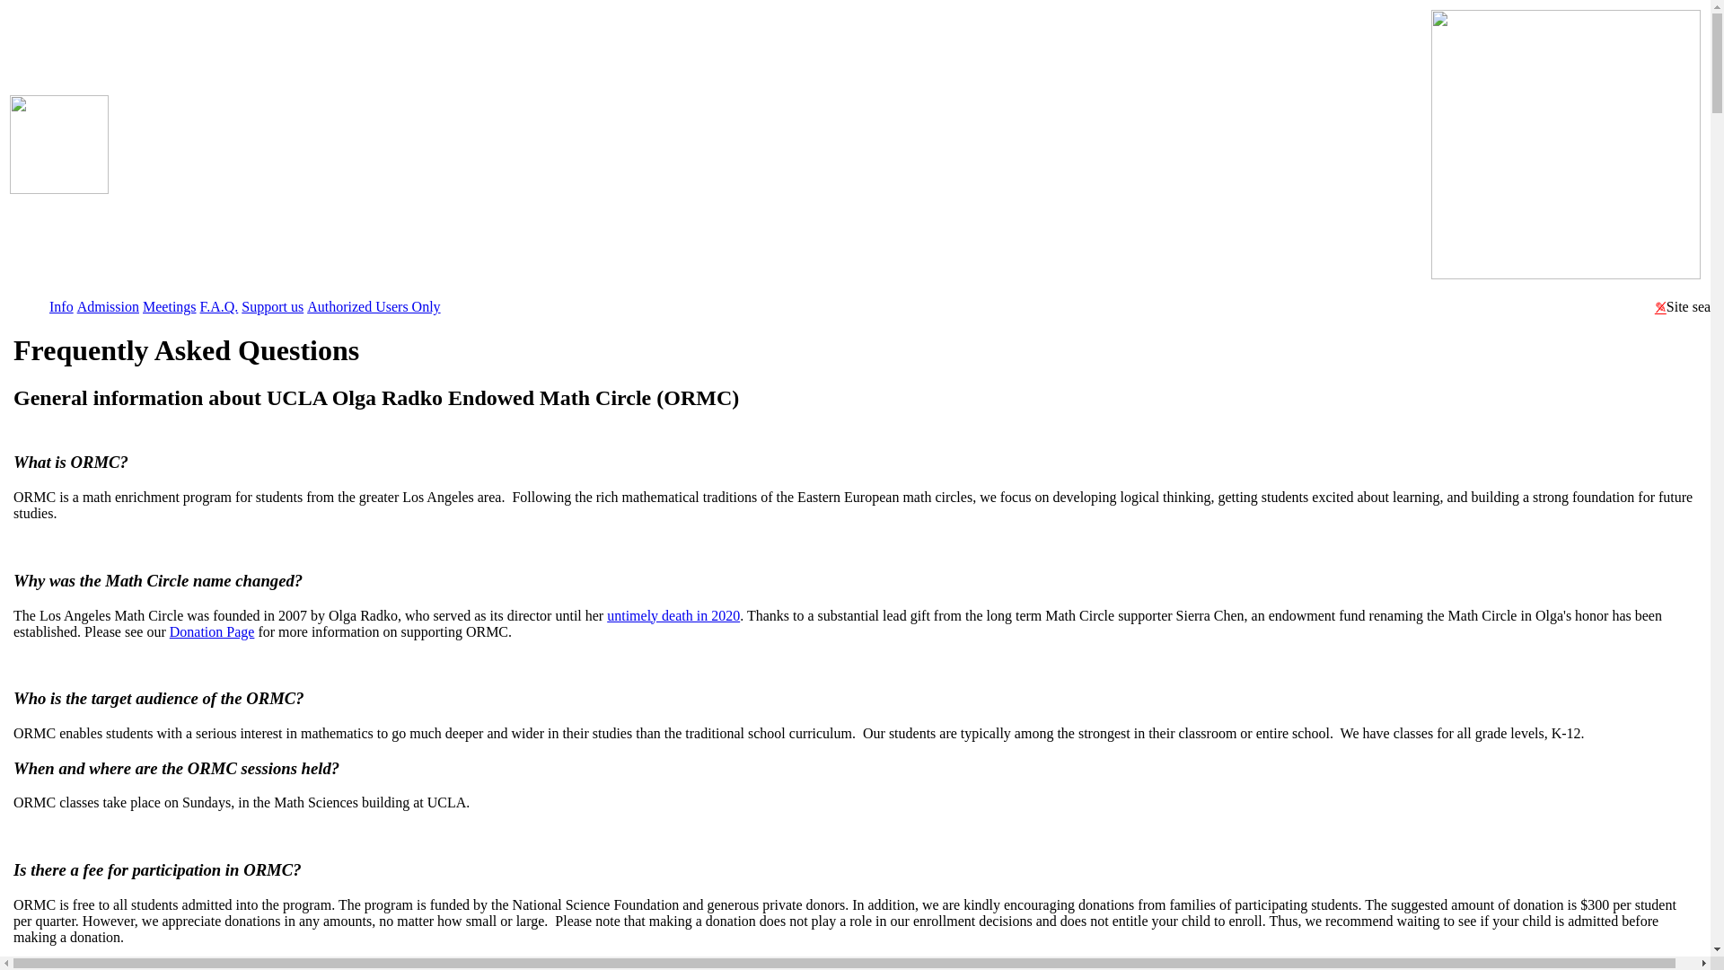 The image size is (1724, 970). I want to click on Authorized Users Only, so click(373, 305).